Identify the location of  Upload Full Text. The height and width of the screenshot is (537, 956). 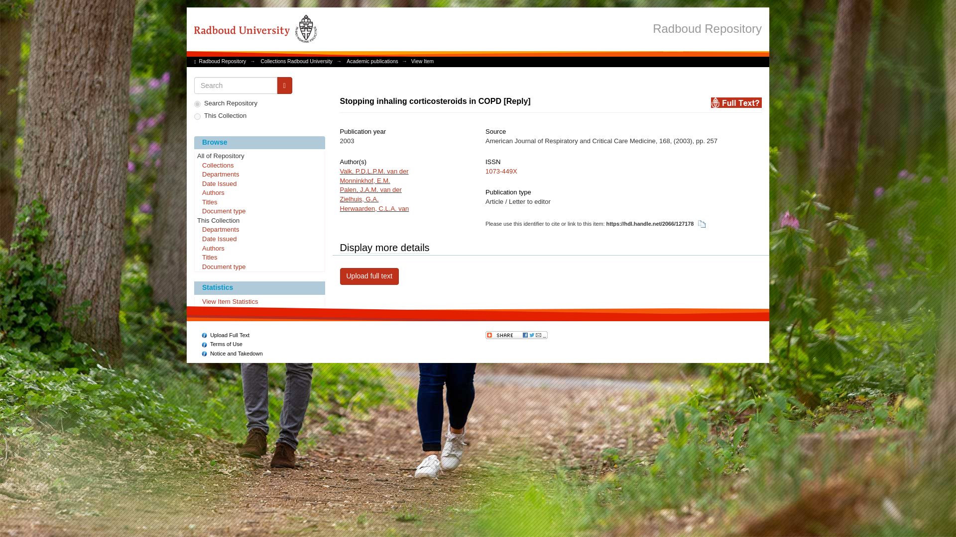
(226, 335).